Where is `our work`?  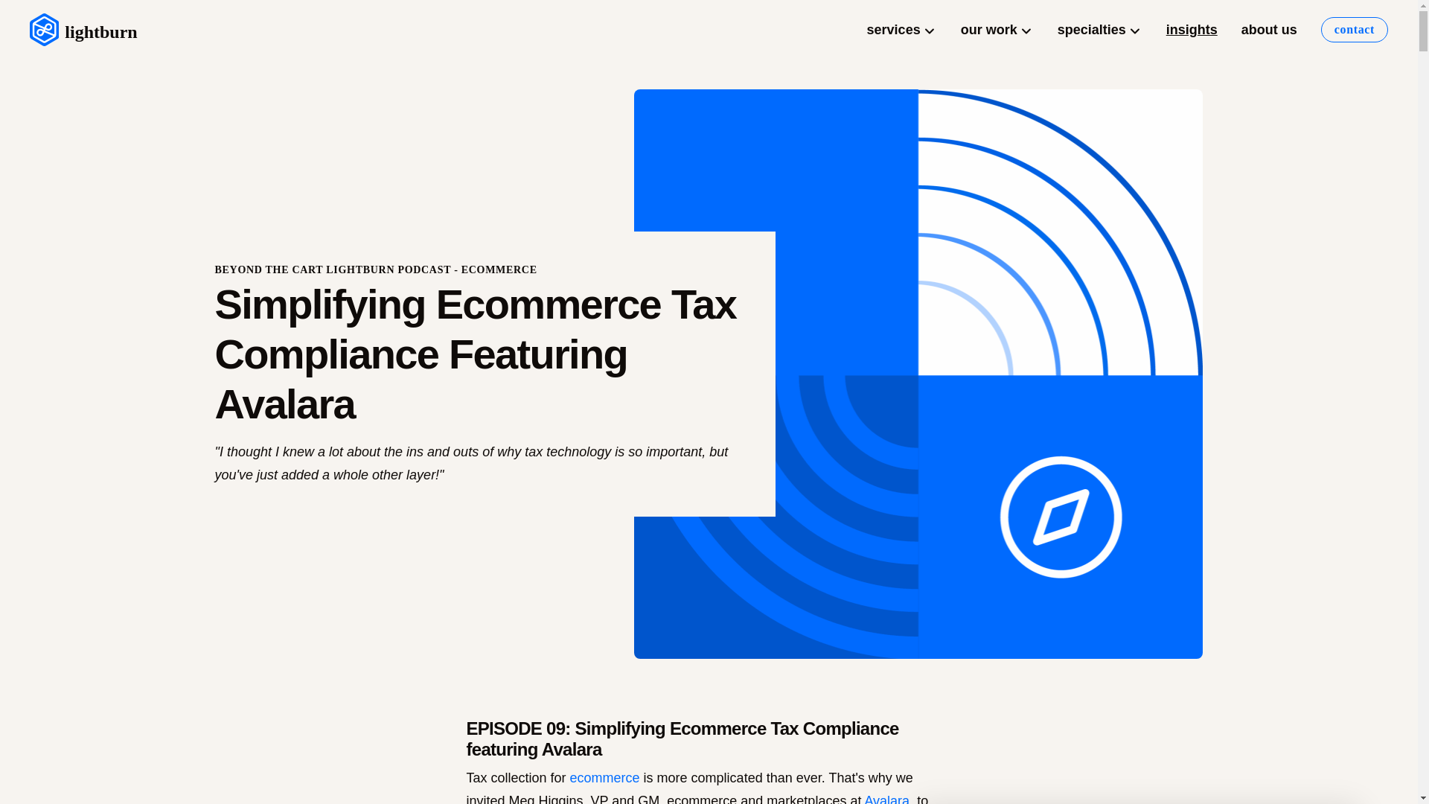
our work is located at coordinates (997, 30).